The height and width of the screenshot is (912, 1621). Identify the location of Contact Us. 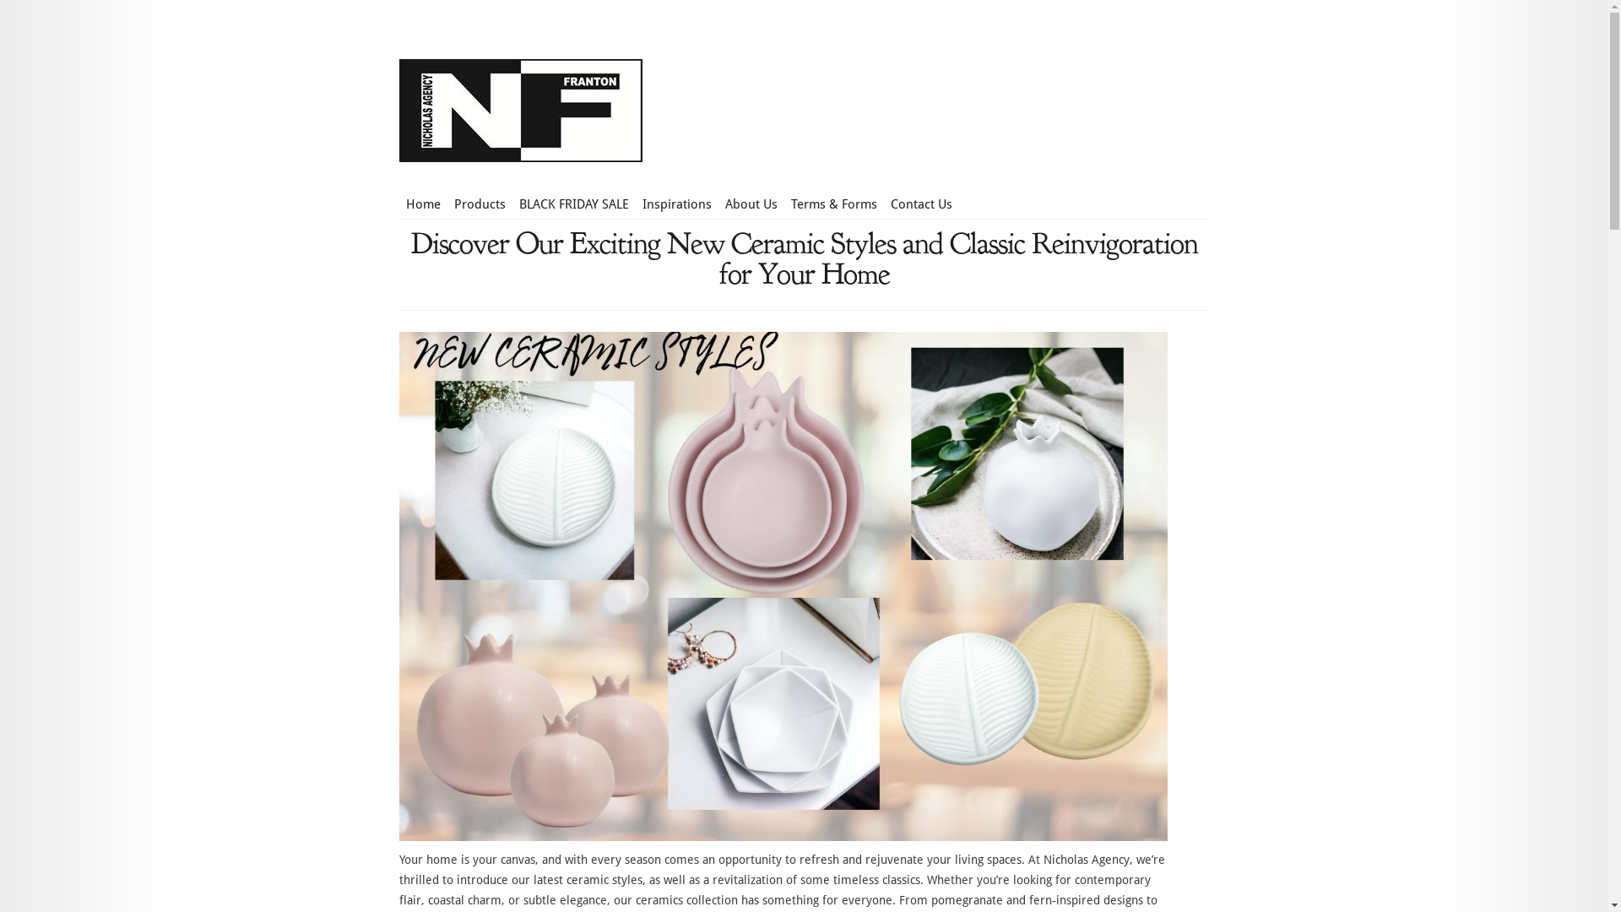
(920, 204).